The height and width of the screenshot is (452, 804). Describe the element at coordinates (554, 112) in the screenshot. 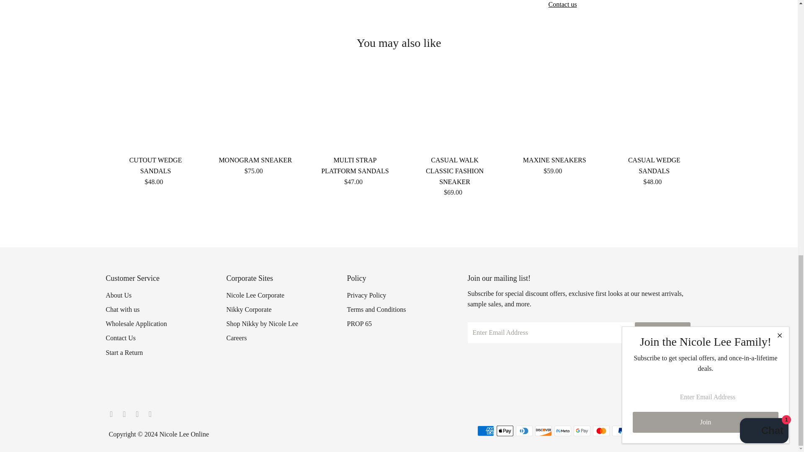

I see `MAXINE SNEAKERS` at that location.